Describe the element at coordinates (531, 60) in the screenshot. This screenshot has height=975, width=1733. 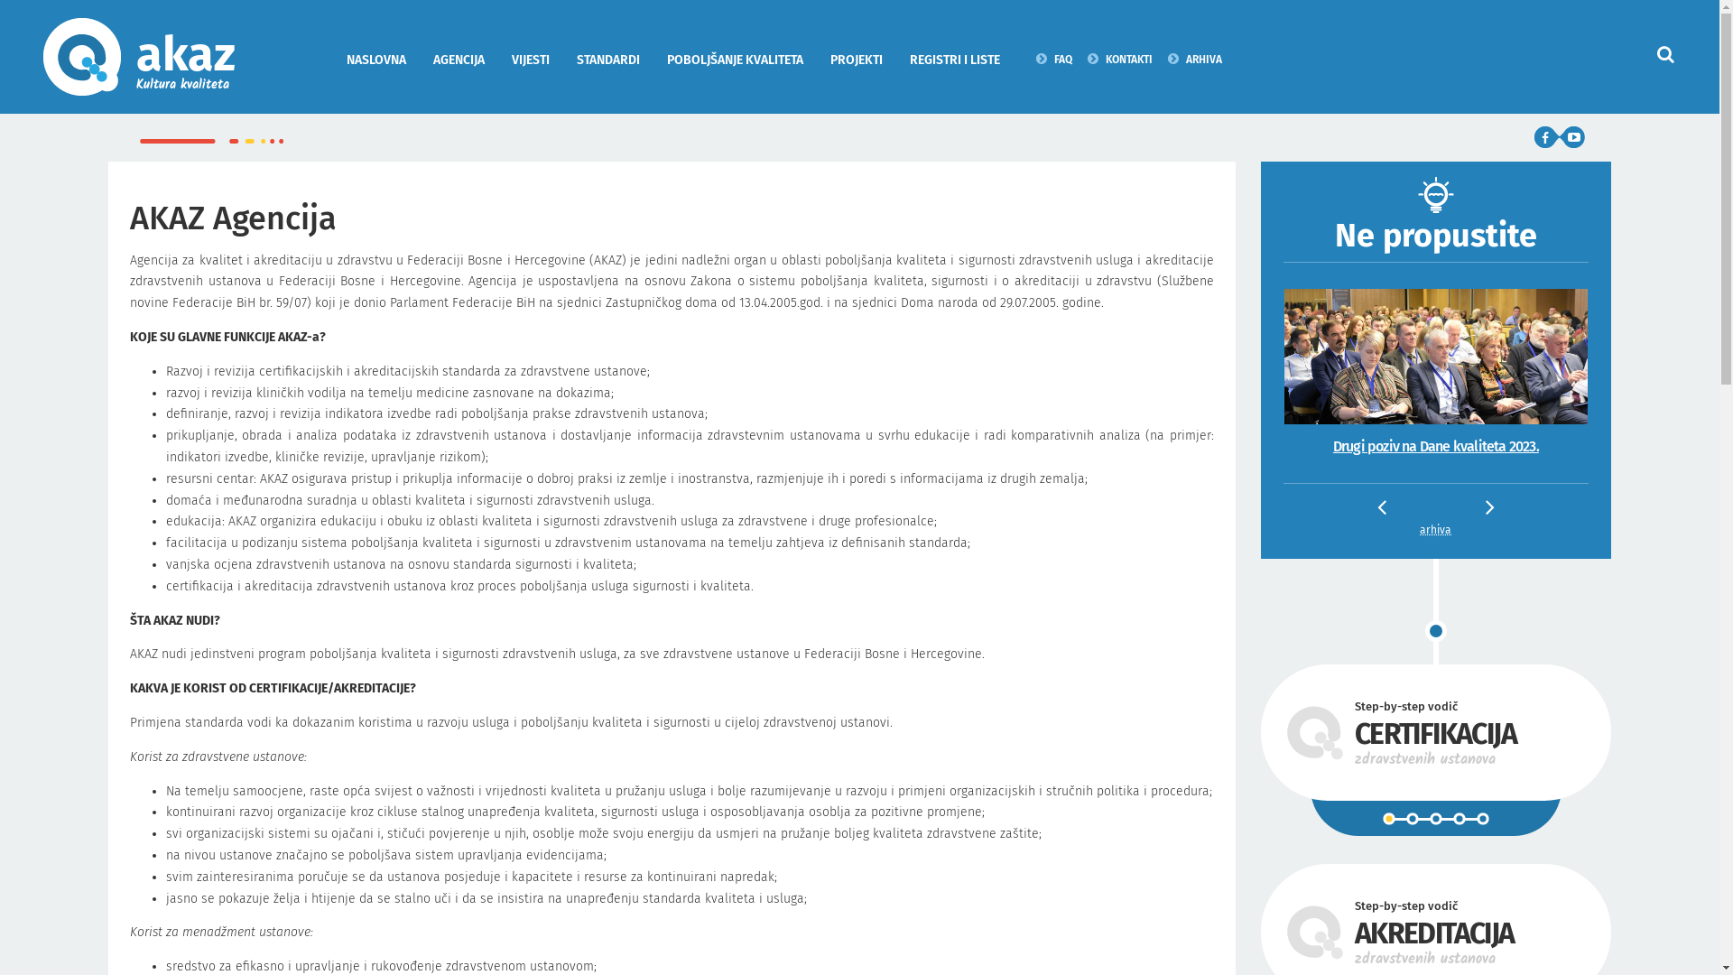
I see `VIJESTI` at that location.